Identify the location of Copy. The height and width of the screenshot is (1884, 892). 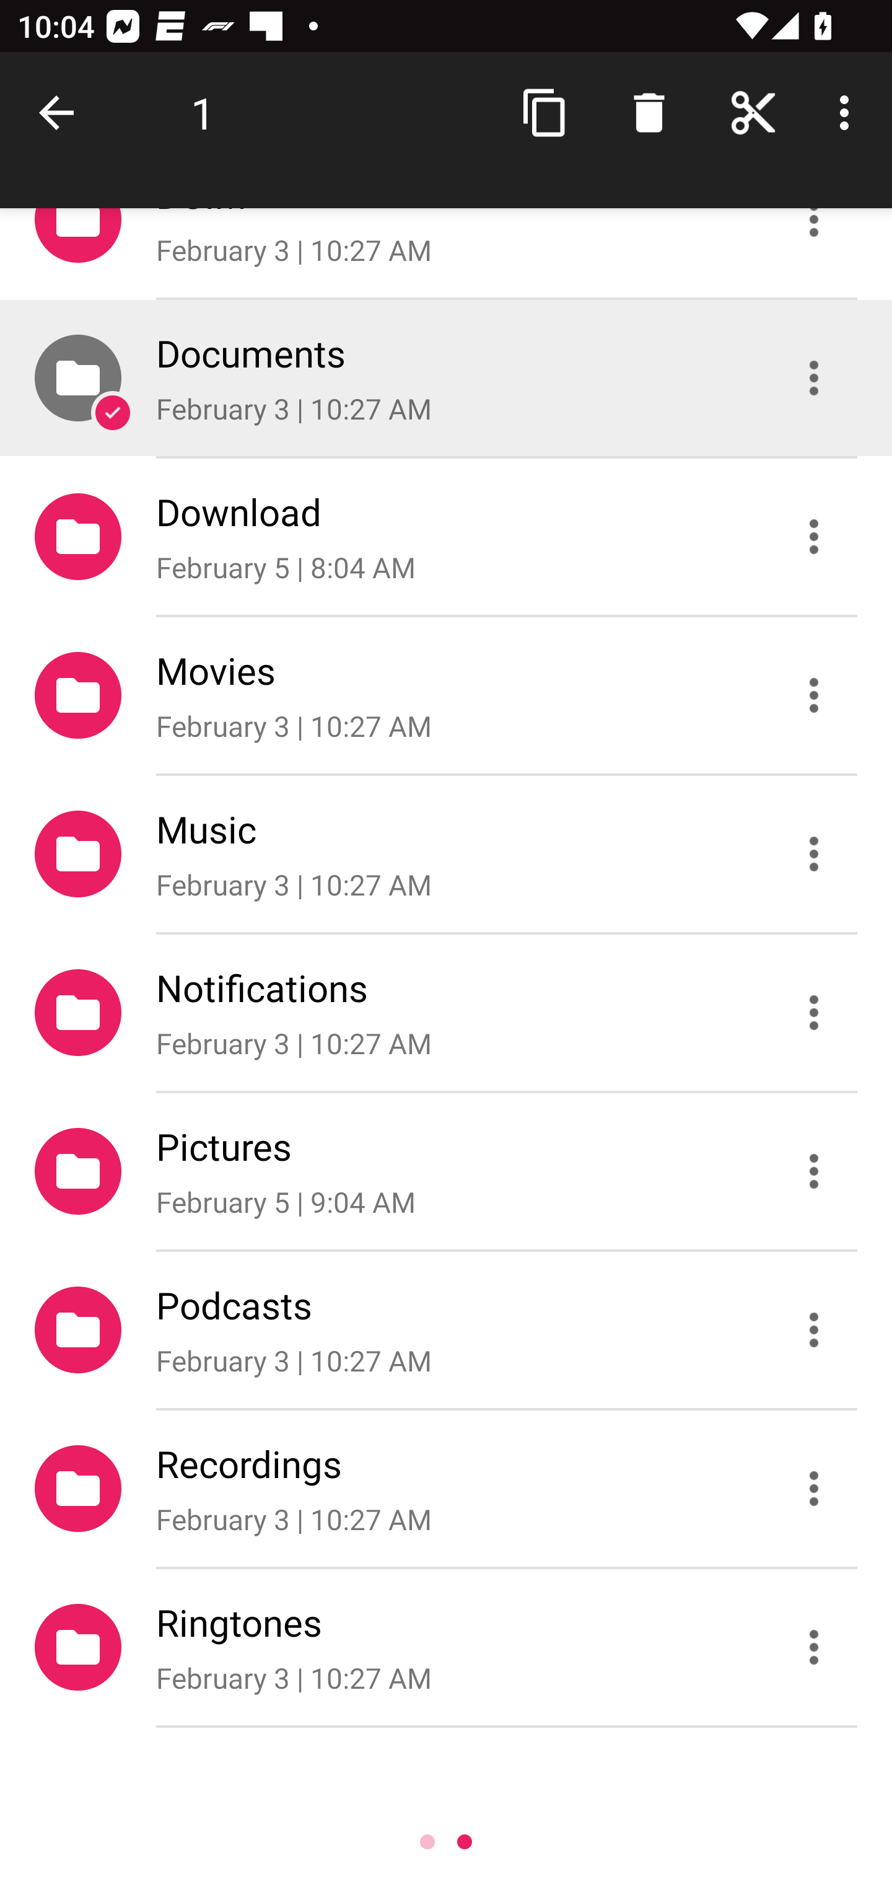
(545, 113).